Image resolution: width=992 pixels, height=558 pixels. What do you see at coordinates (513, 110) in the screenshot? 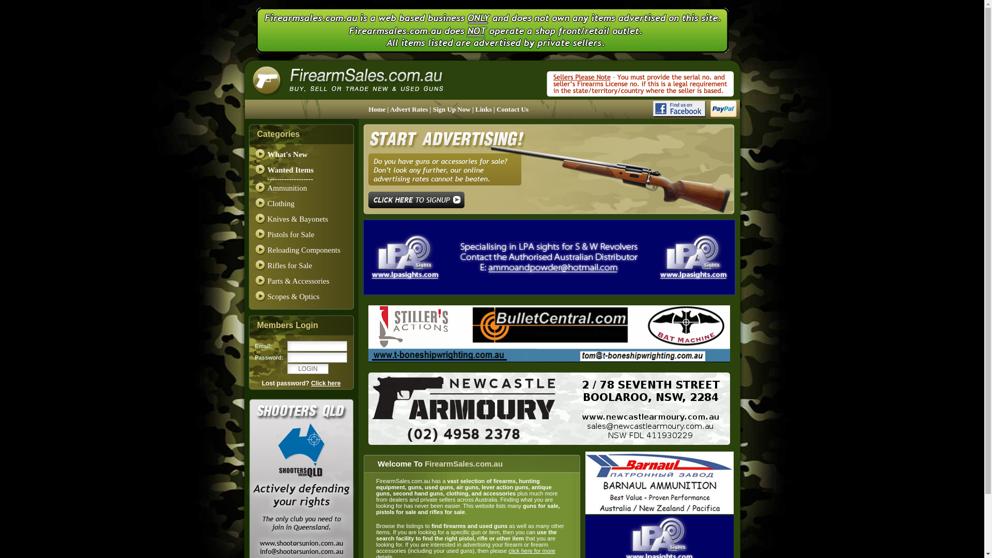
I see `Contact Us` at bounding box center [513, 110].